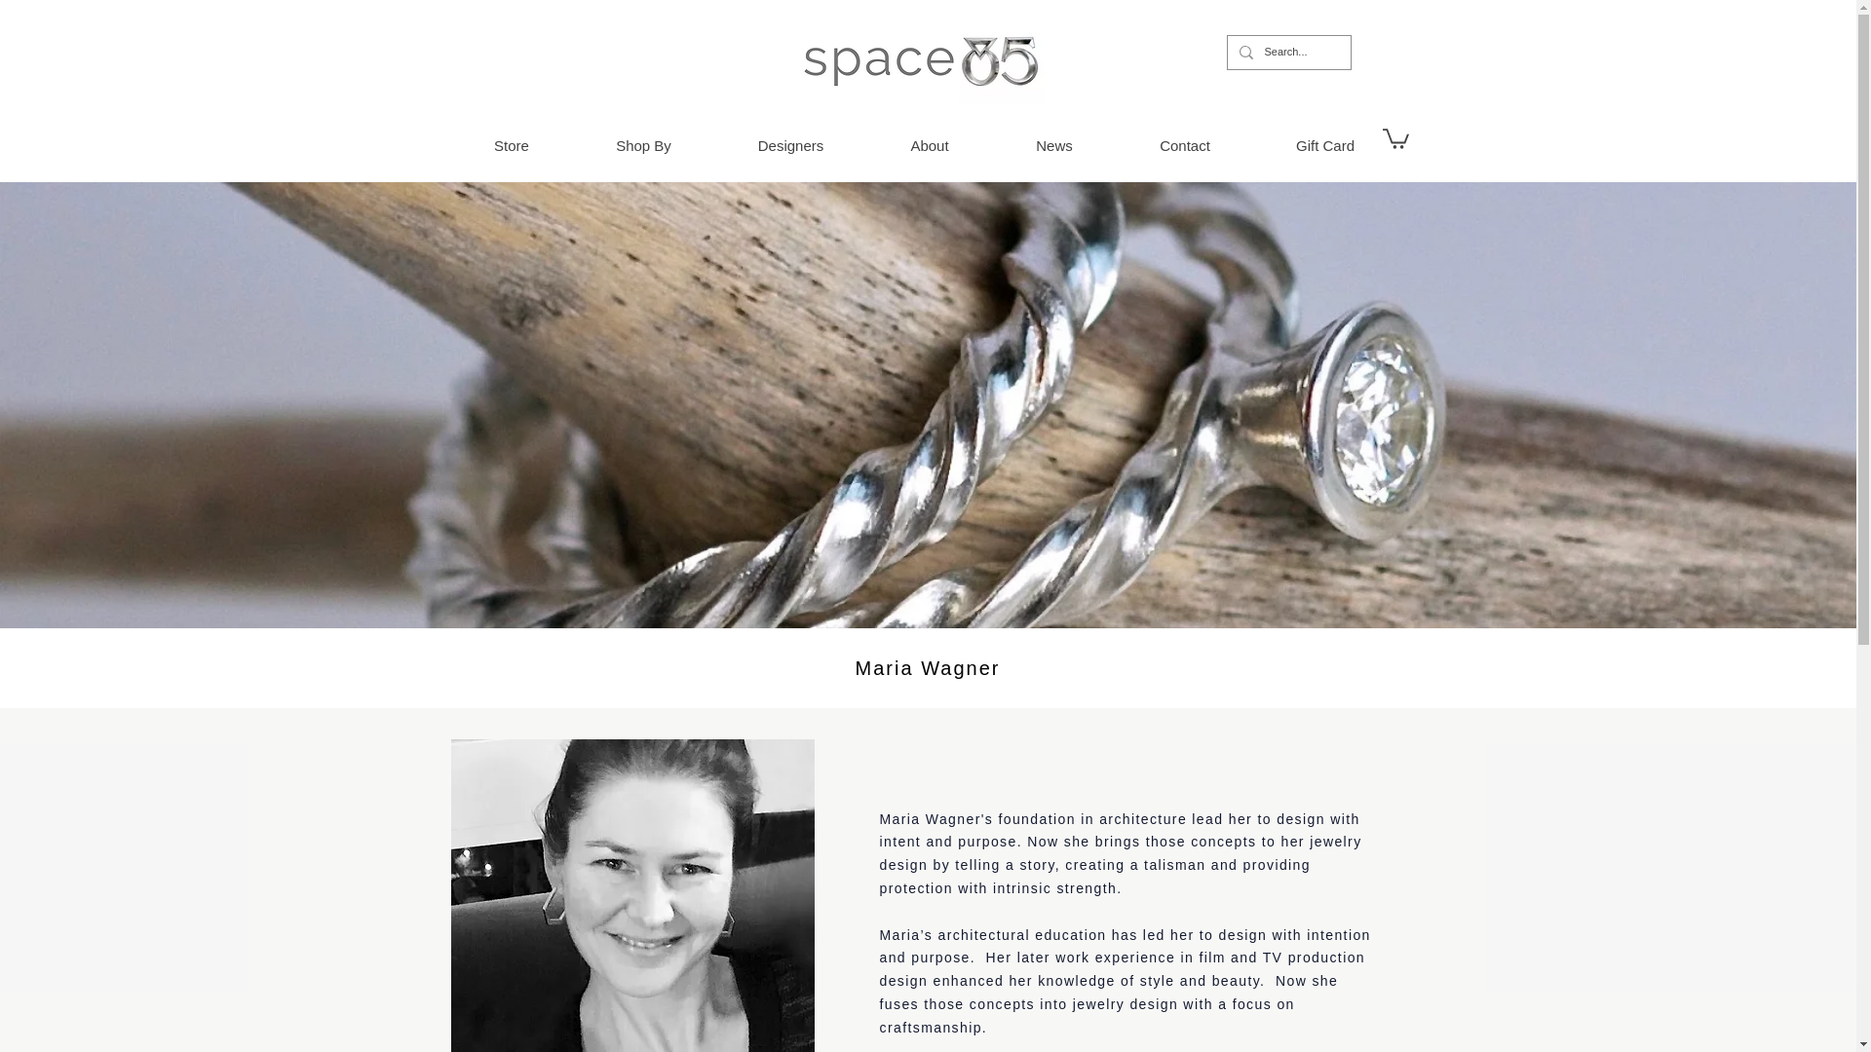 This screenshot has height=1052, width=1871. Describe the element at coordinates (1324, 146) in the screenshot. I see `Gift Card` at that location.